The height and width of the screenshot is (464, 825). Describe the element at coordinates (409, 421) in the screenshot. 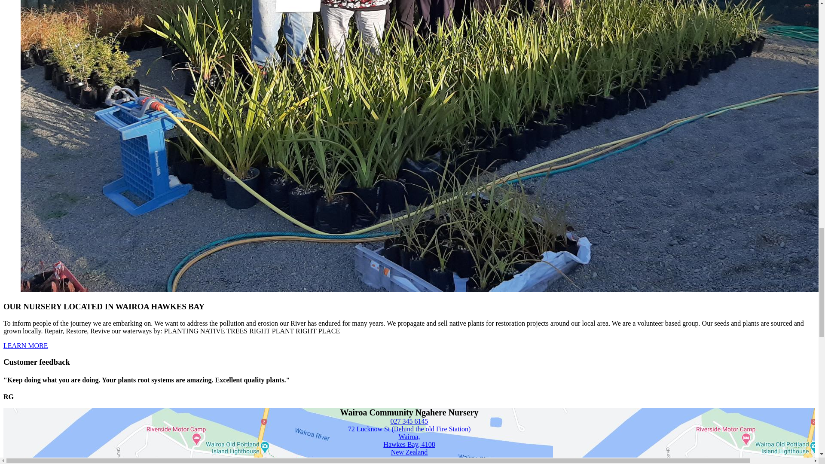

I see `027 345 6145` at that location.